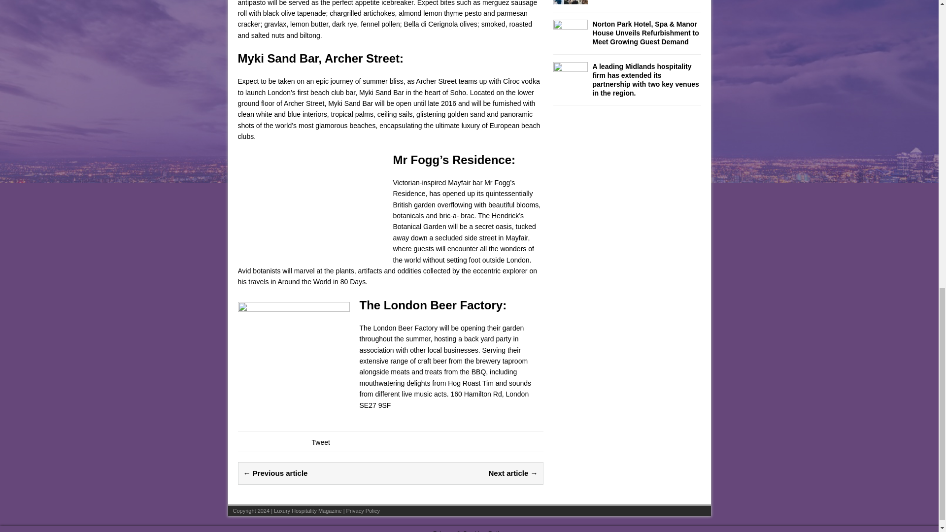 The image size is (946, 532). Describe the element at coordinates (363, 511) in the screenshot. I see `Privacy Policy` at that location.